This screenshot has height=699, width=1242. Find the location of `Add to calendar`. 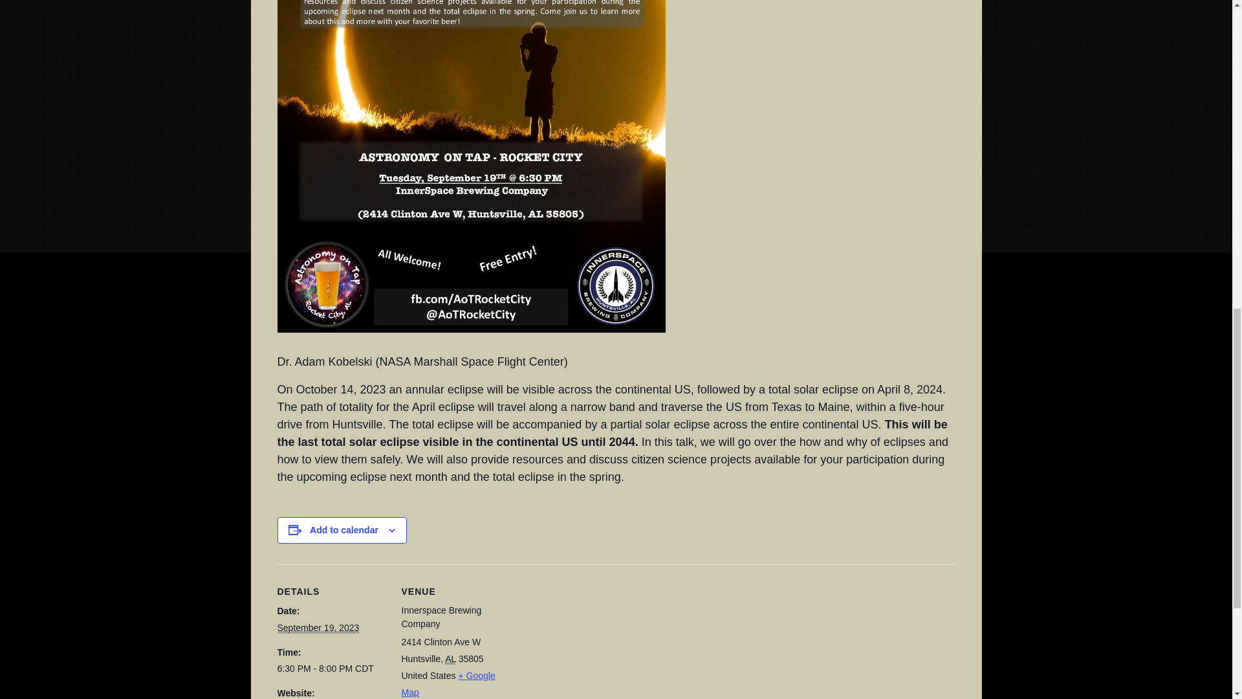

Add to calendar is located at coordinates (344, 530).